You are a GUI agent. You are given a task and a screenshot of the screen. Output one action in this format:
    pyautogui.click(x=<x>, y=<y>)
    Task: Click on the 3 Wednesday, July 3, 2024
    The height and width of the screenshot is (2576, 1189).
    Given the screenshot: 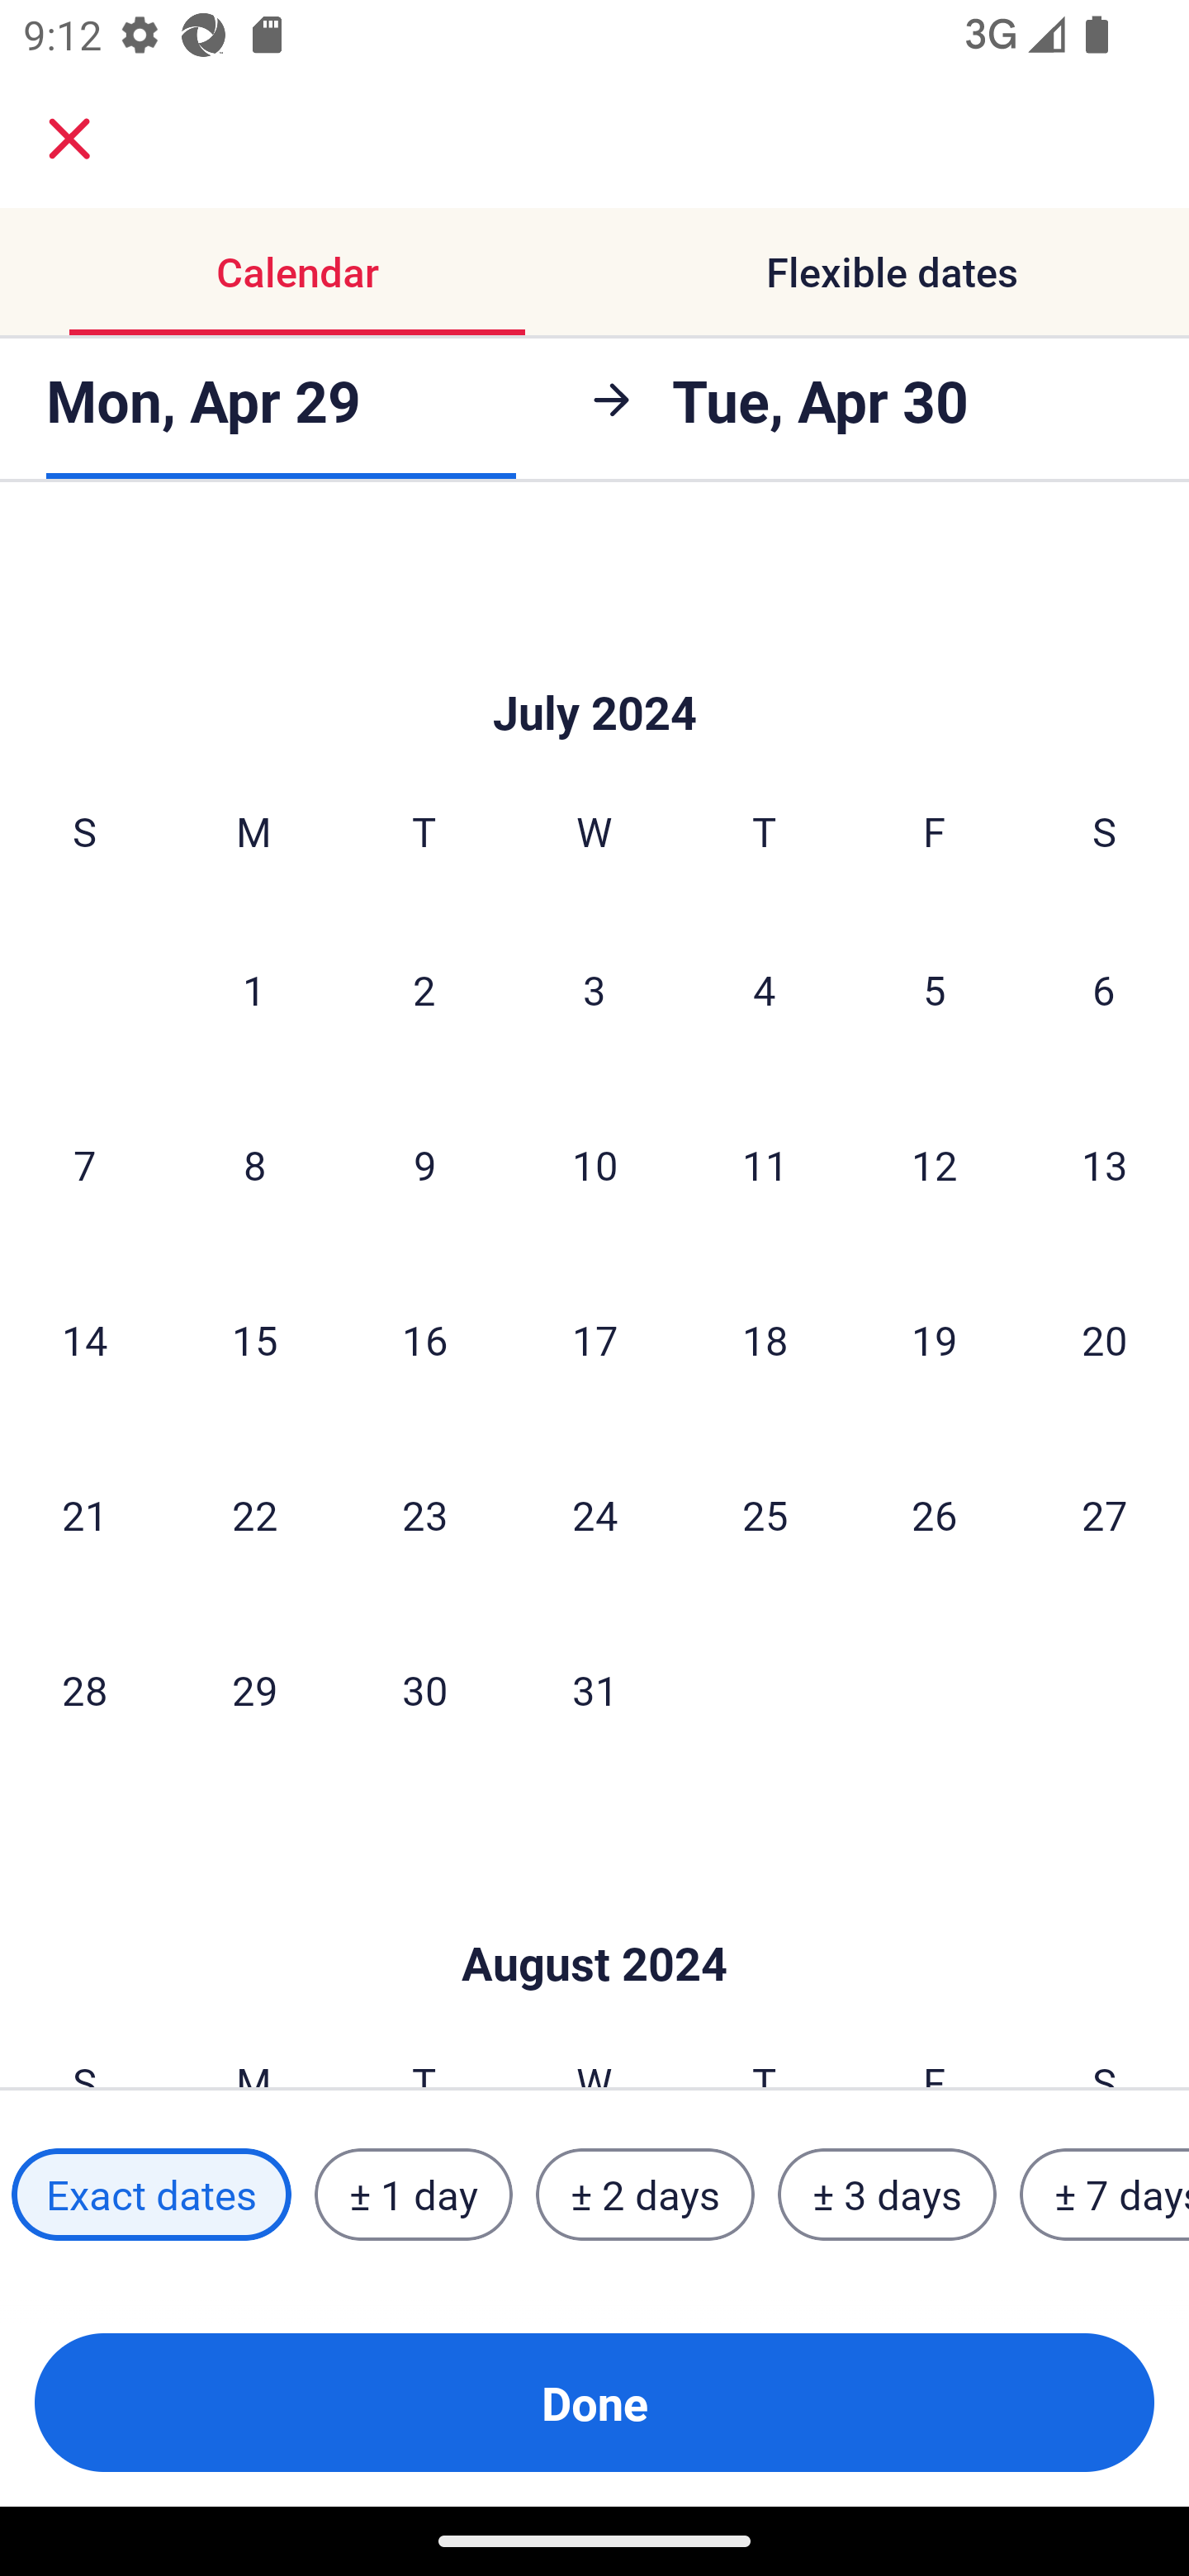 What is the action you would take?
    pyautogui.click(x=594, y=989)
    